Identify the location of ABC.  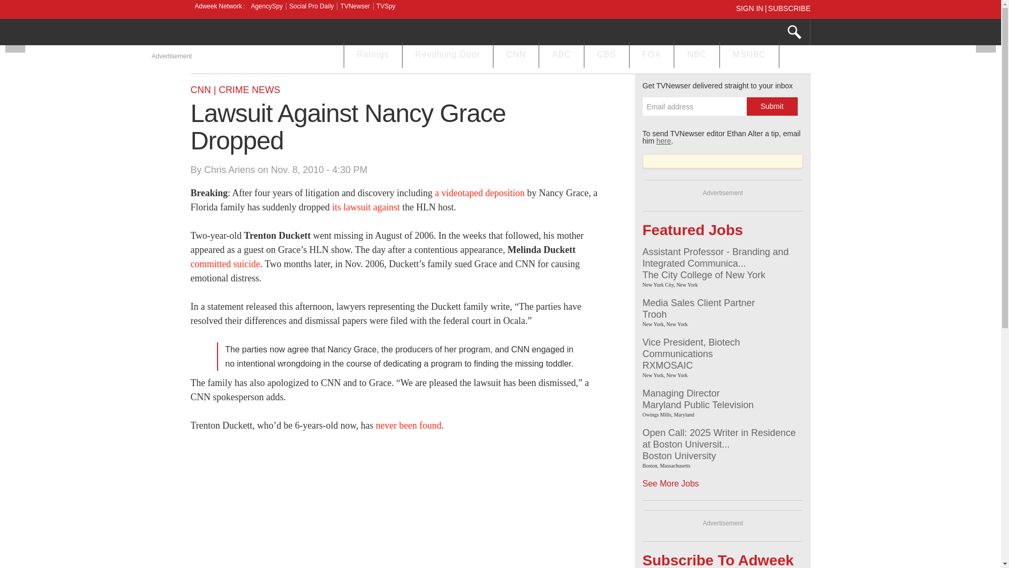
(561, 56).